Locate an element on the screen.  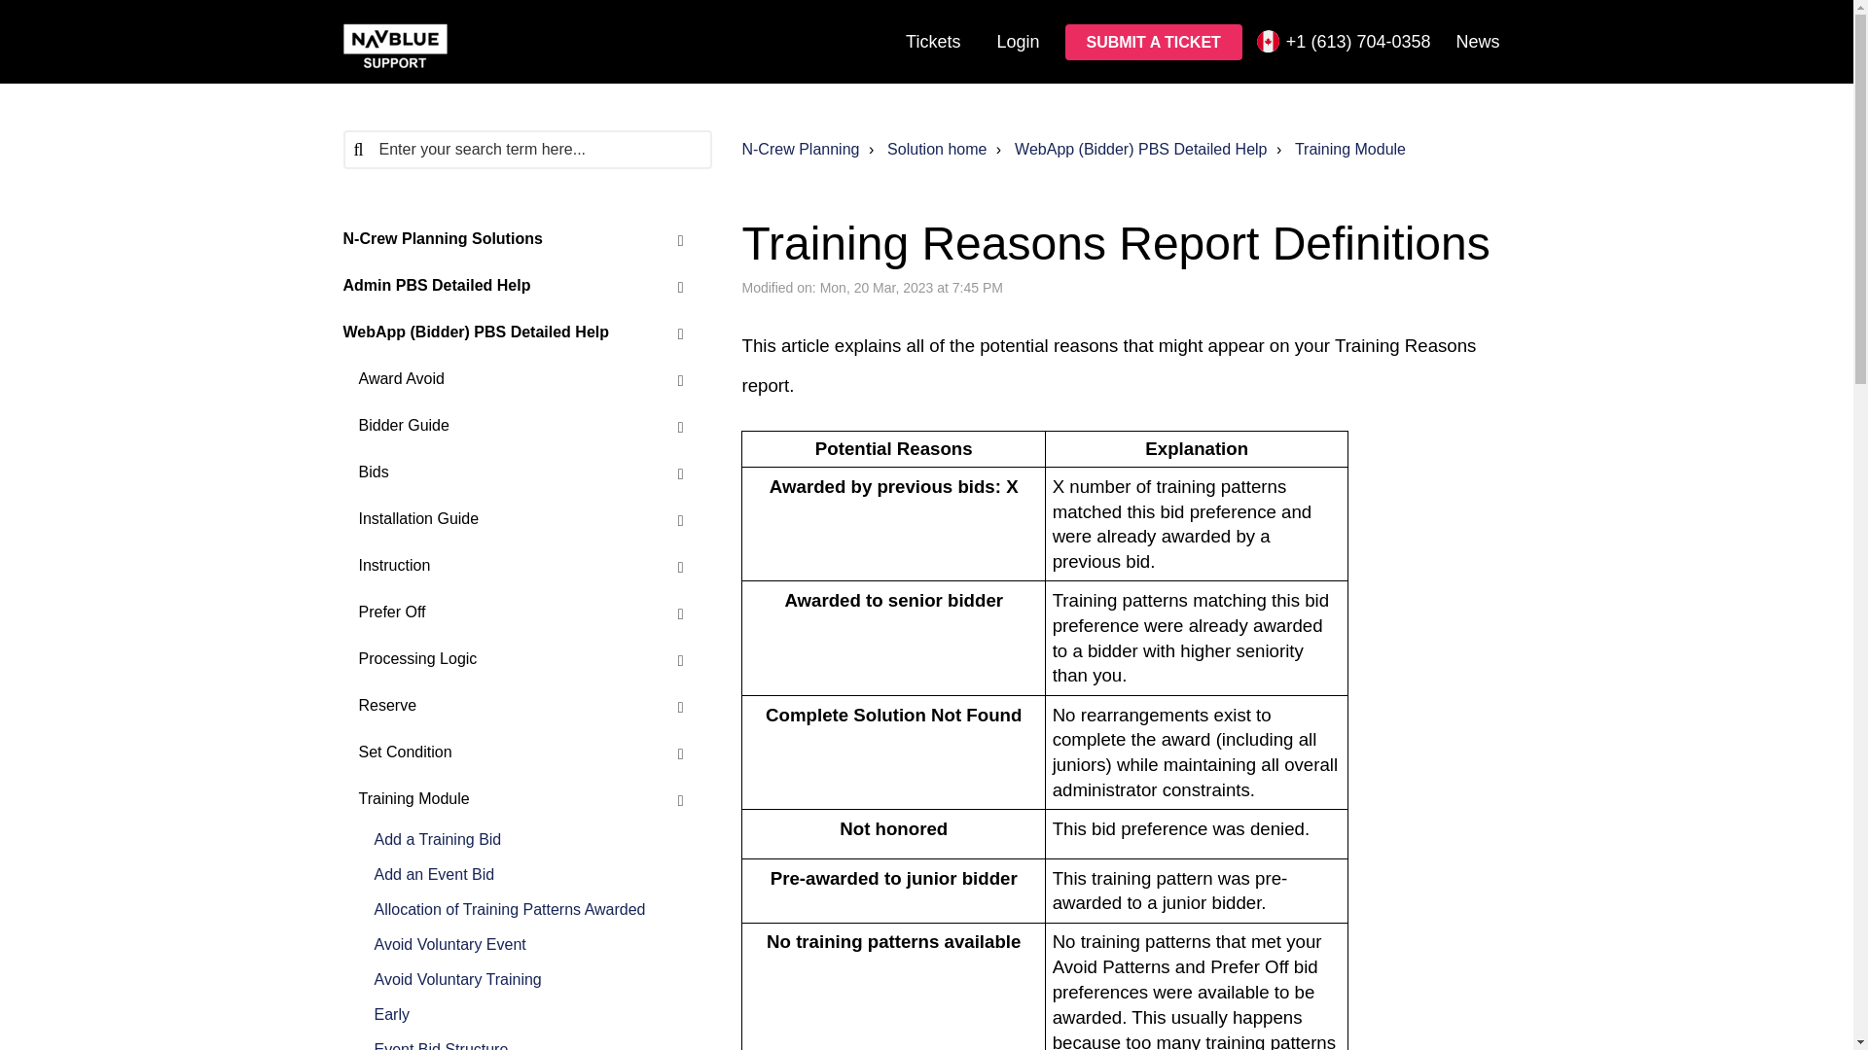
Training Module is located at coordinates (1339, 150).